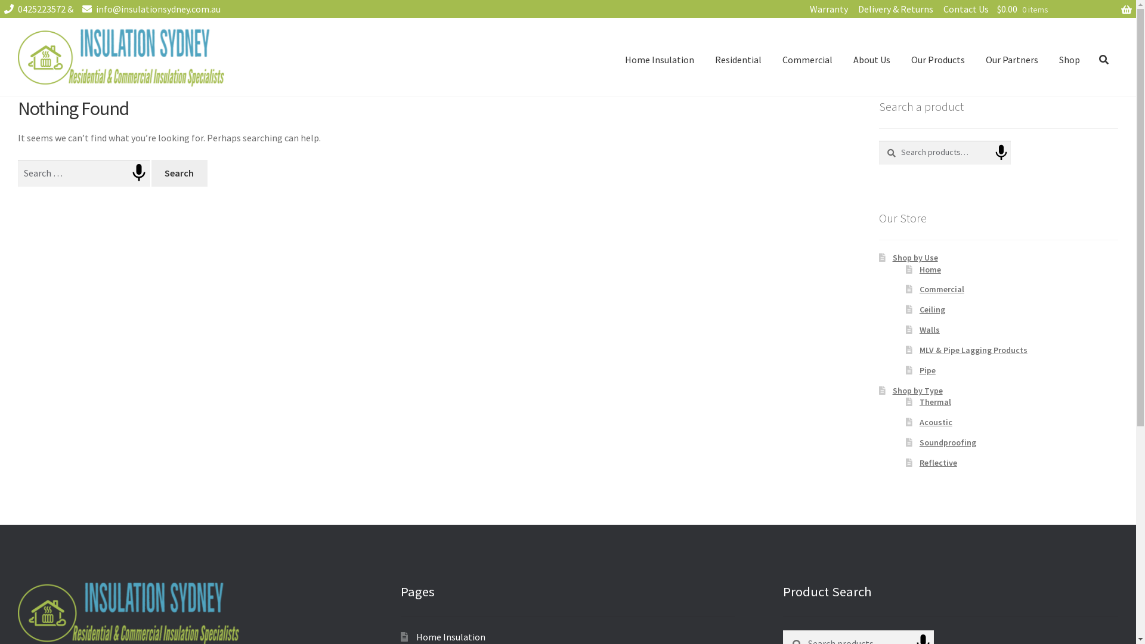  What do you see at coordinates (451, 637) in the screenshot?
I see `Home Insulation` at bounding box center [451, 637].